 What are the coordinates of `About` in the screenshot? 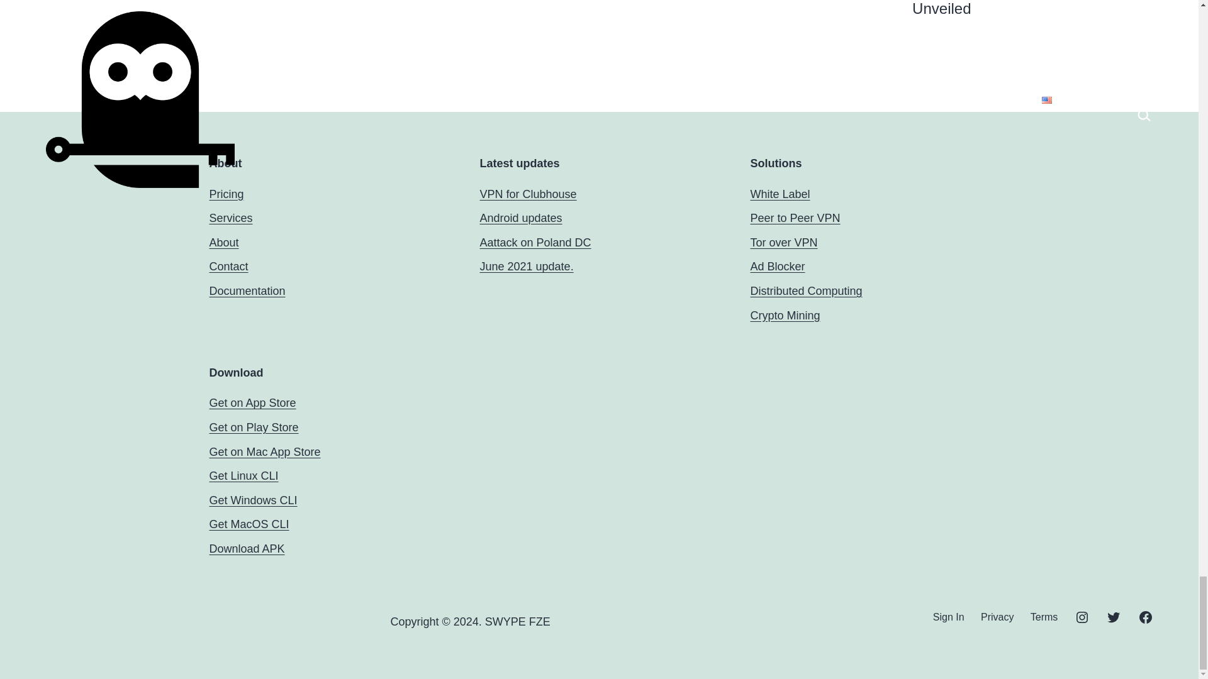 It's located at (223, 243).